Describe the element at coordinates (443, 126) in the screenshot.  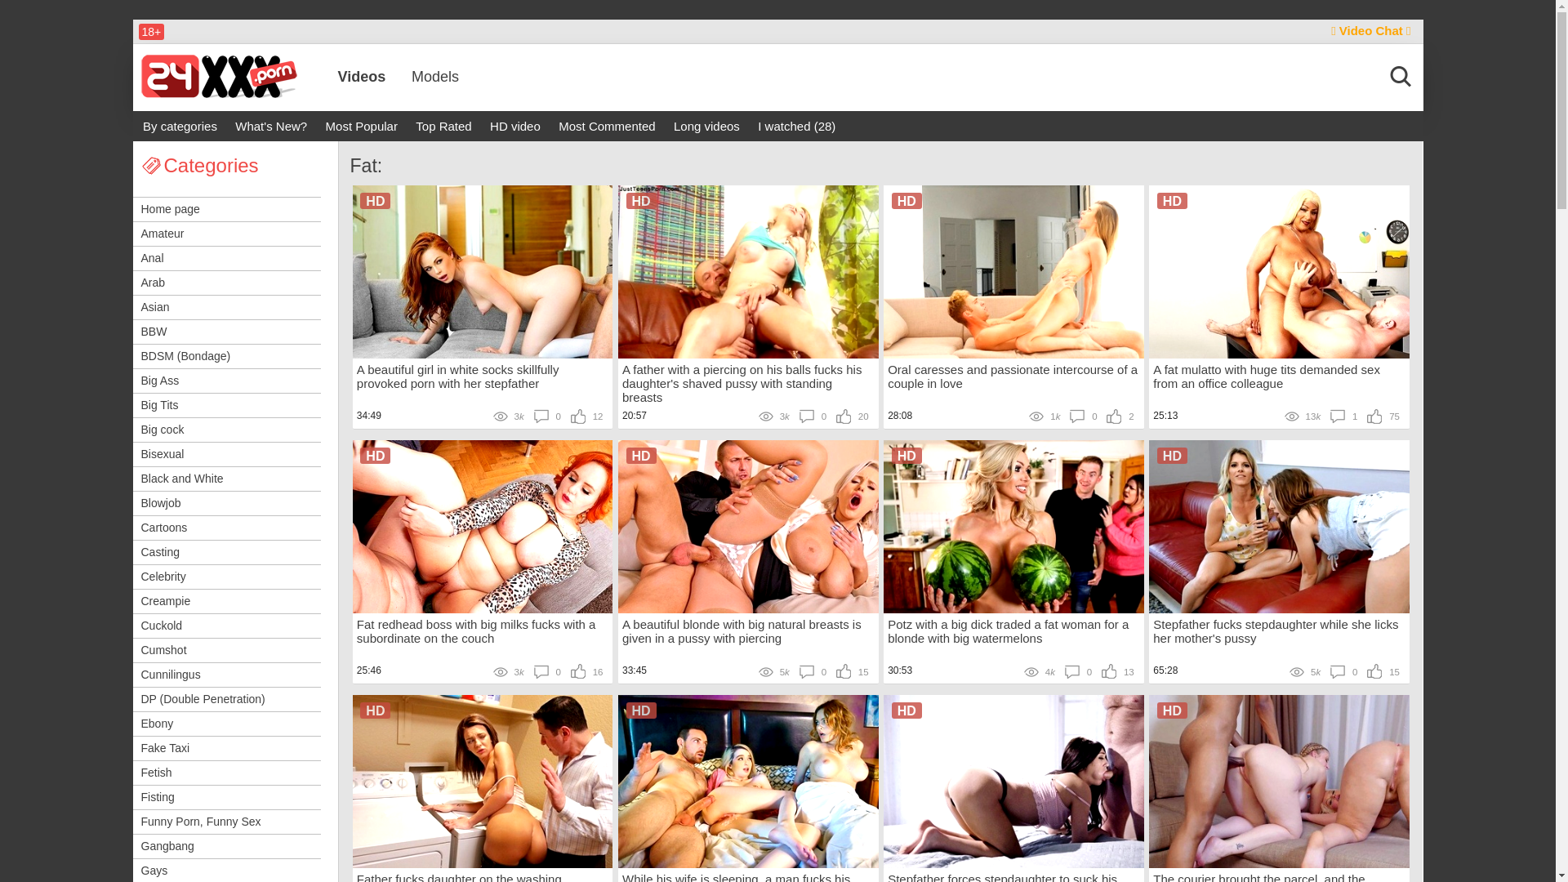
I see `Top Rated` at that location.